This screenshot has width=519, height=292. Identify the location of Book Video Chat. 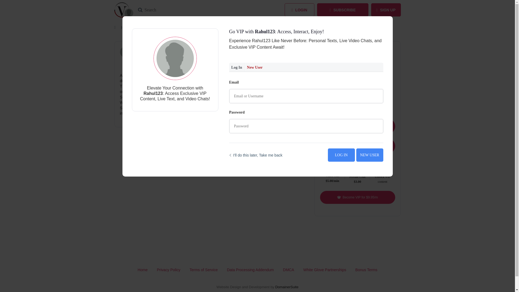
(357, 126).